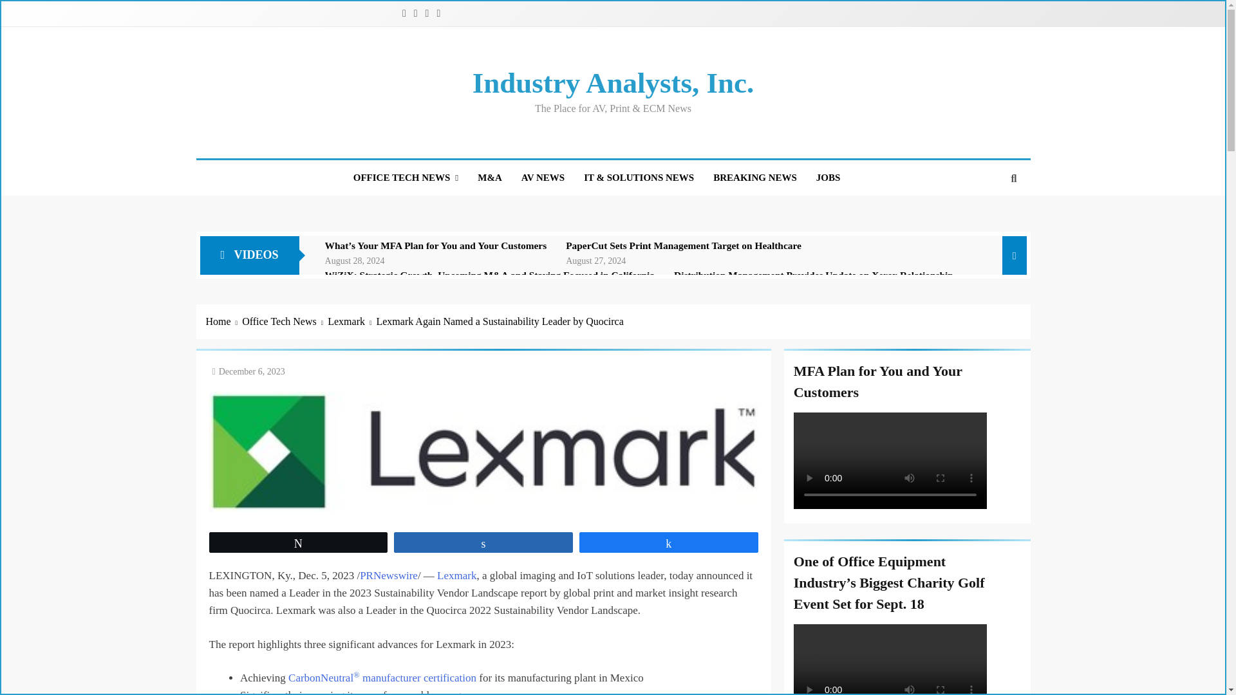  I want to click on August 27, 2024, so click(595, 260).